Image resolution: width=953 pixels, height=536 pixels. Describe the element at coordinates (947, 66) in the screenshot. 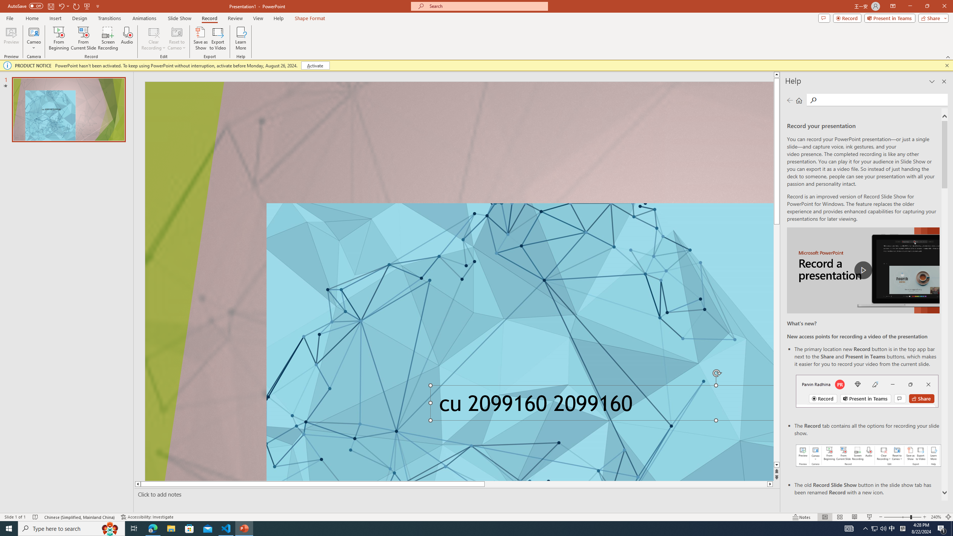

I see `Close this message` at that location.